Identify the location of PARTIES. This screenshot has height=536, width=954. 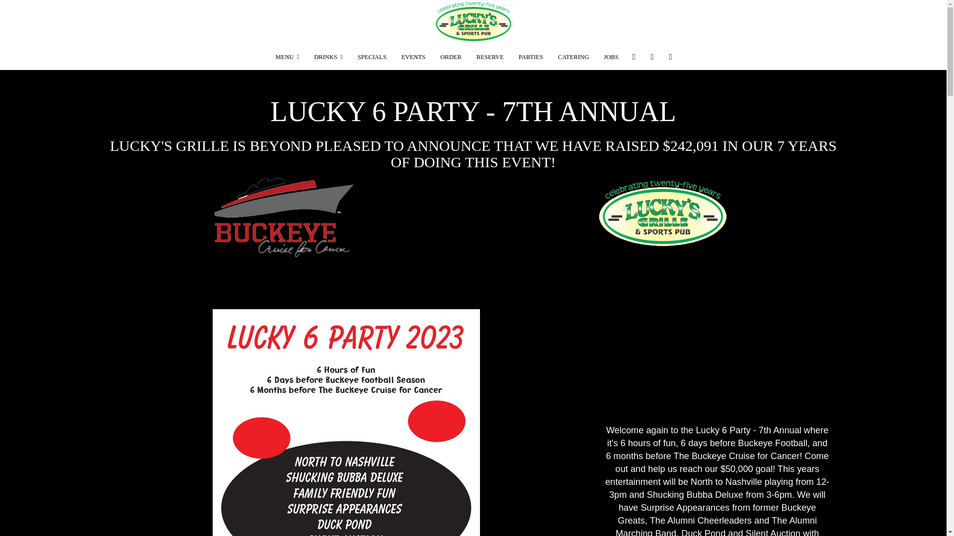
(531, 57).